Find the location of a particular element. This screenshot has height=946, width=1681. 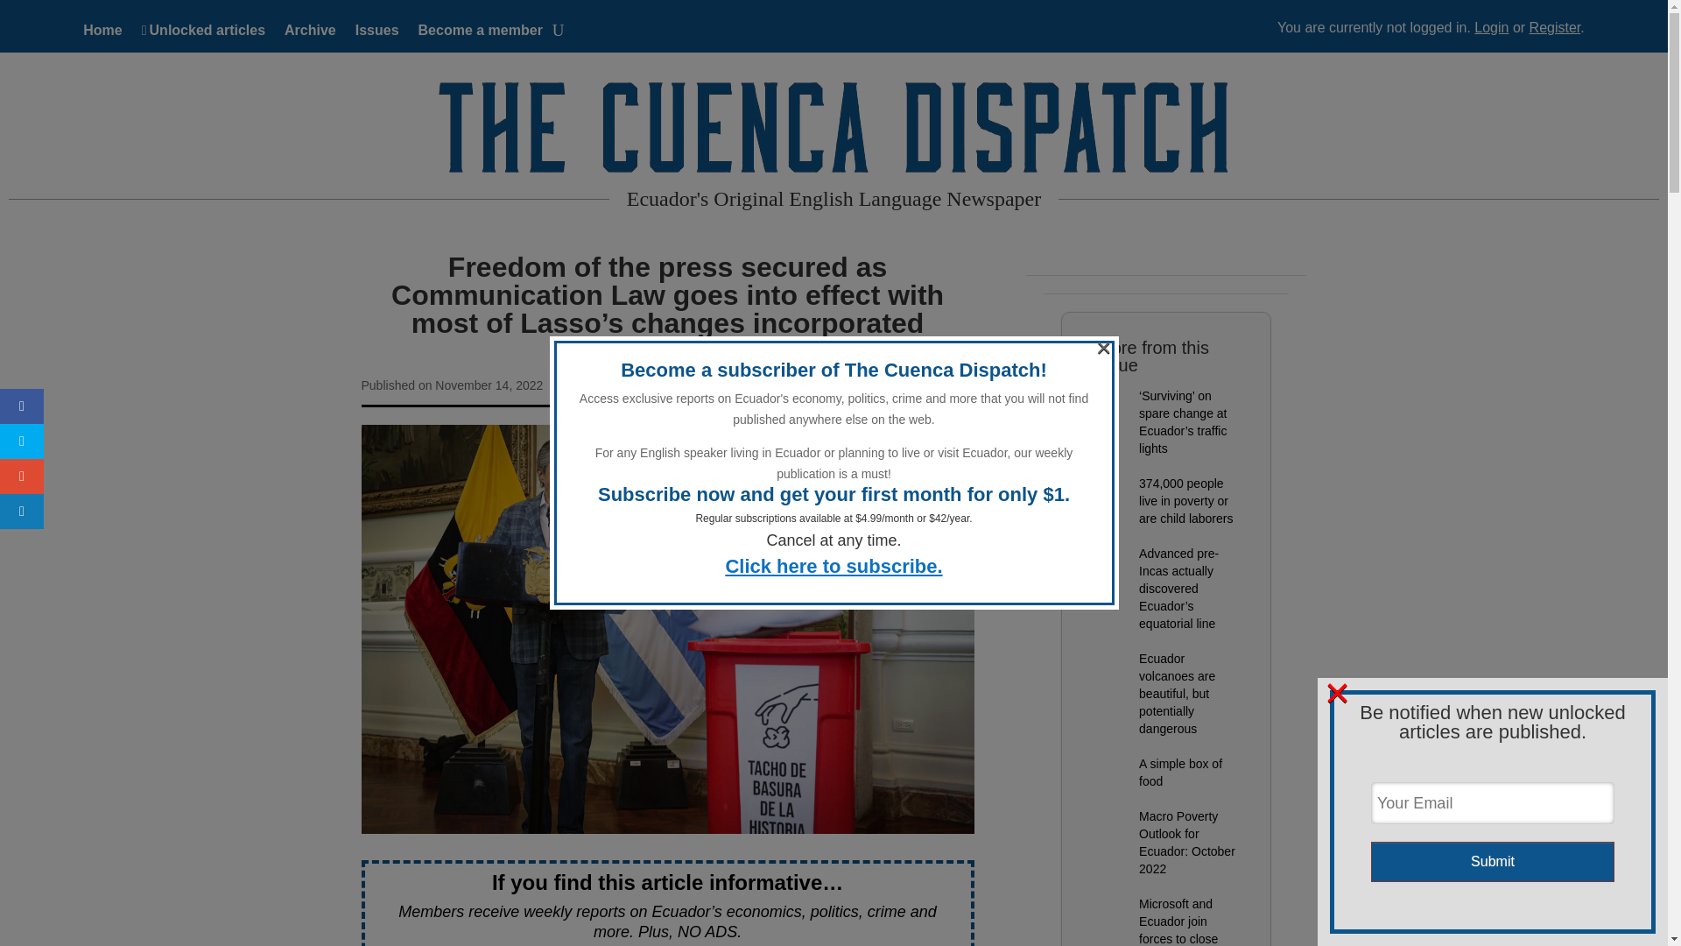

Unlocked articles is located at coordinates (203, 33).